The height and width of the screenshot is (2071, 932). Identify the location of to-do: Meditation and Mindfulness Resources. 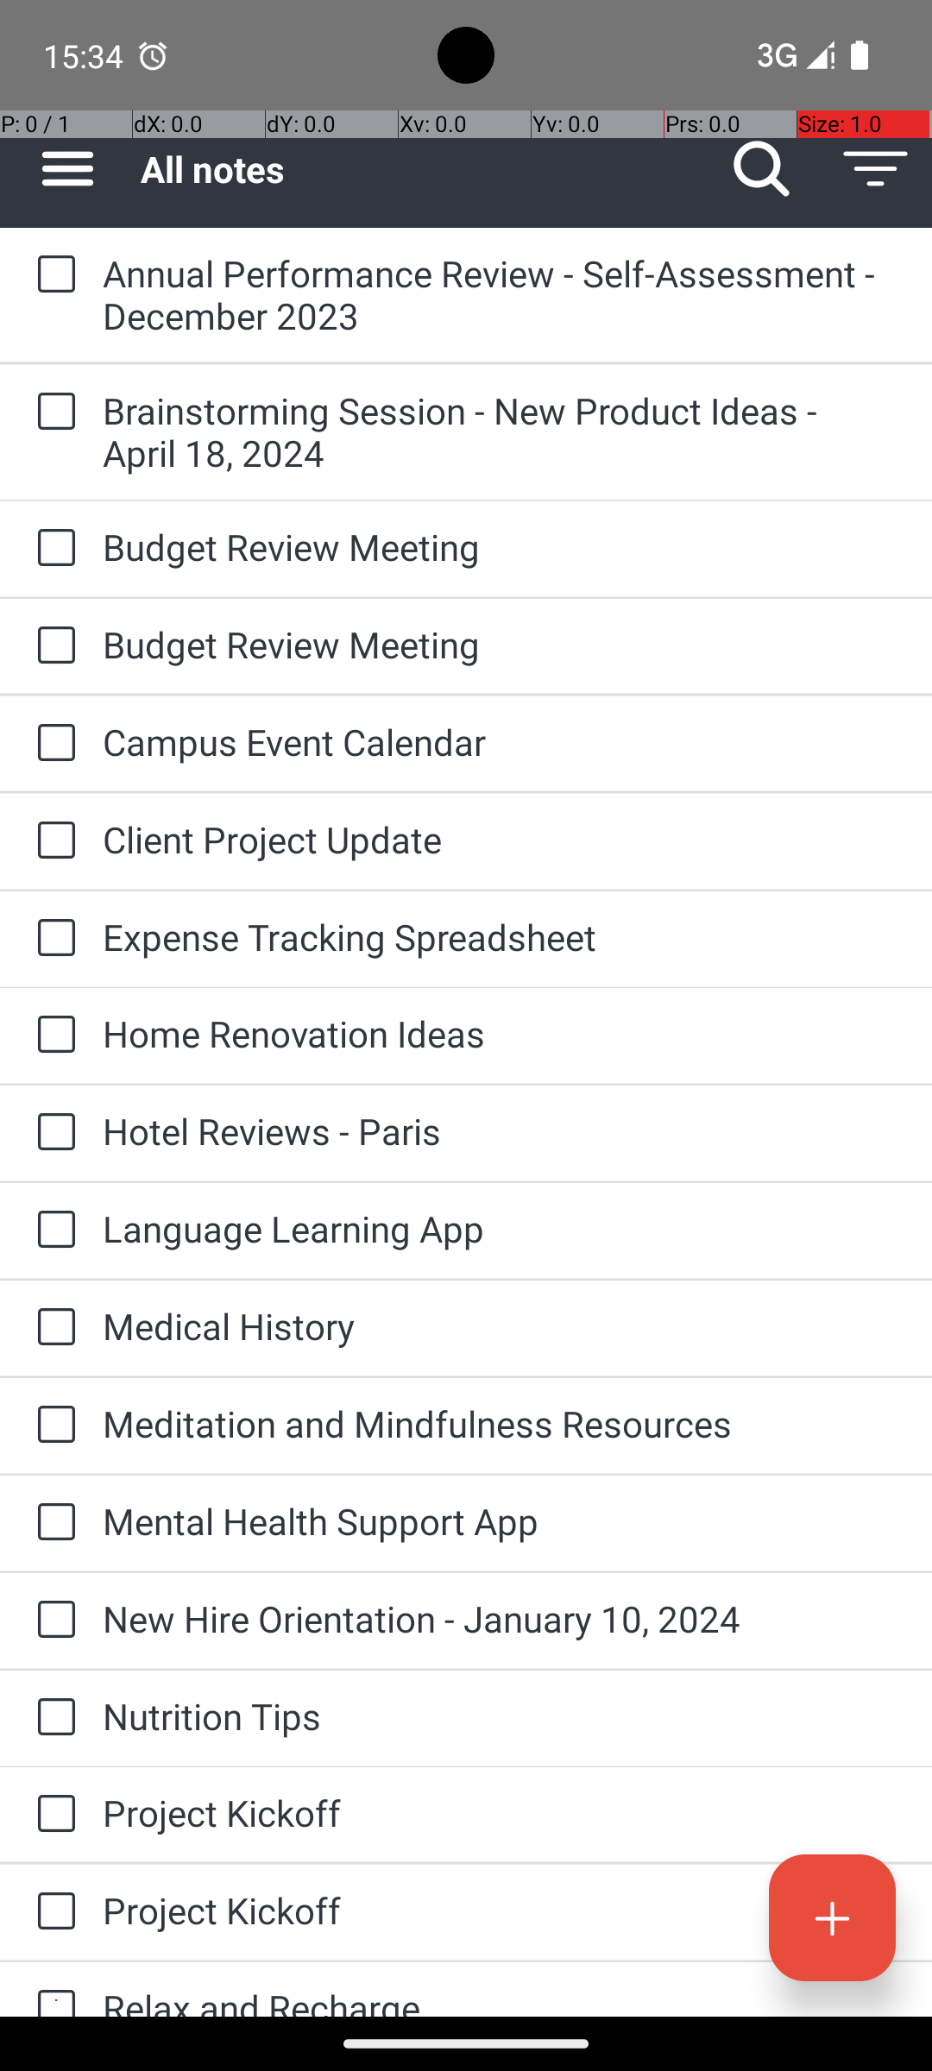
(52, 1426).